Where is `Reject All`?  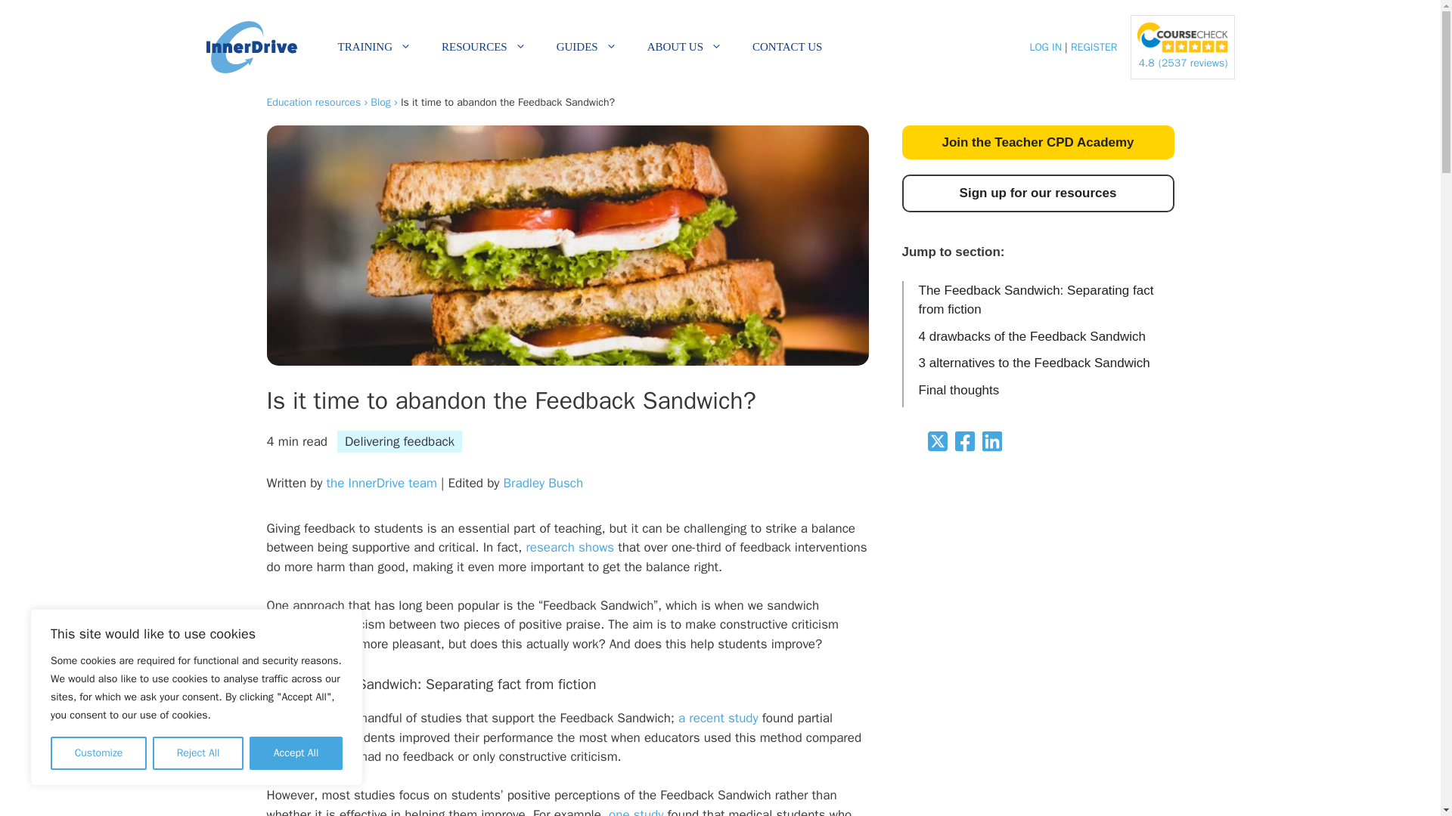
Reject All is located at coordinates (198, 753).